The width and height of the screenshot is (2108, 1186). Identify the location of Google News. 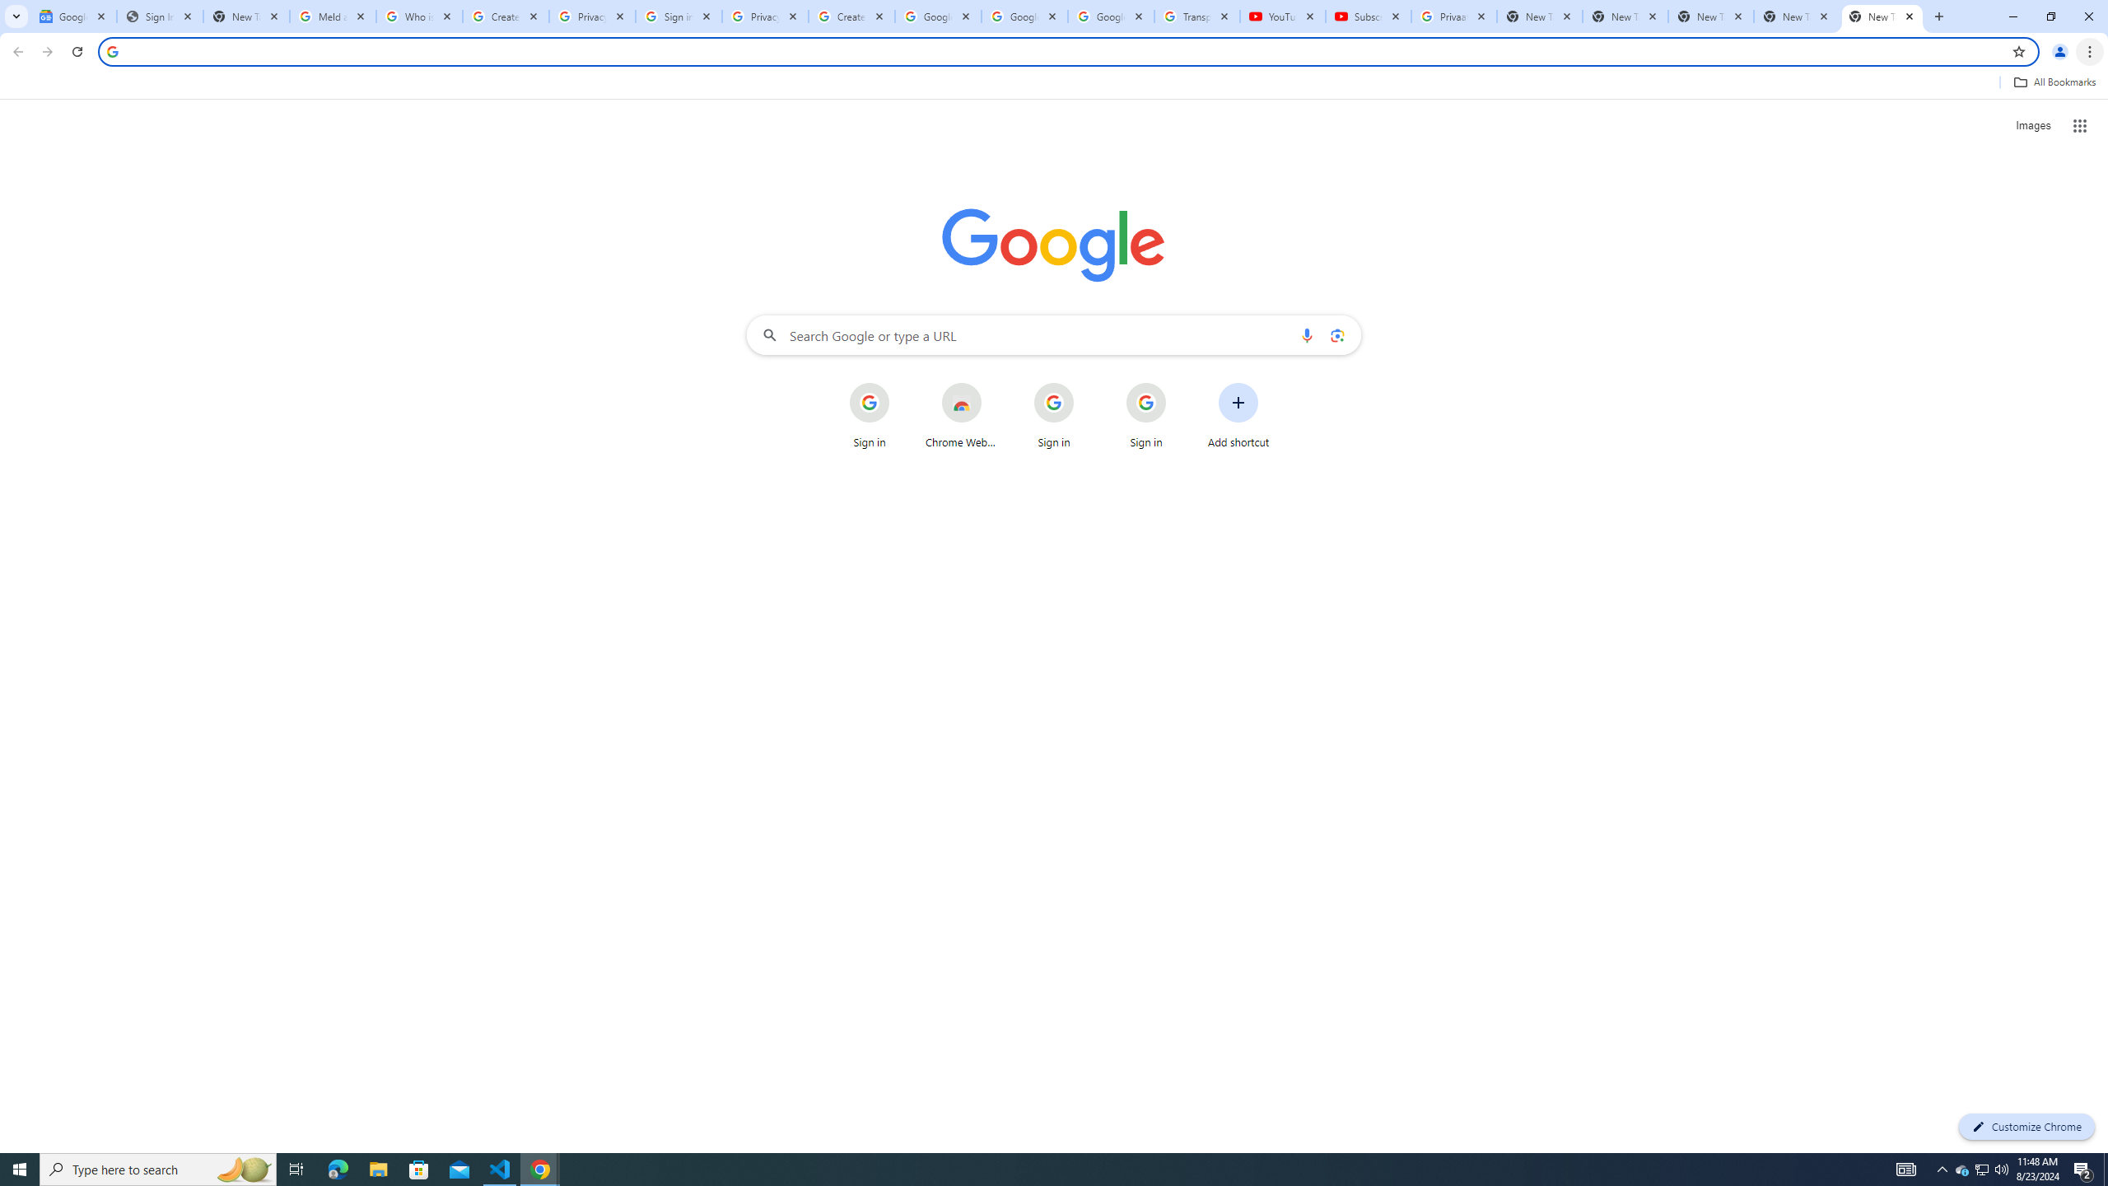
(74, 16).